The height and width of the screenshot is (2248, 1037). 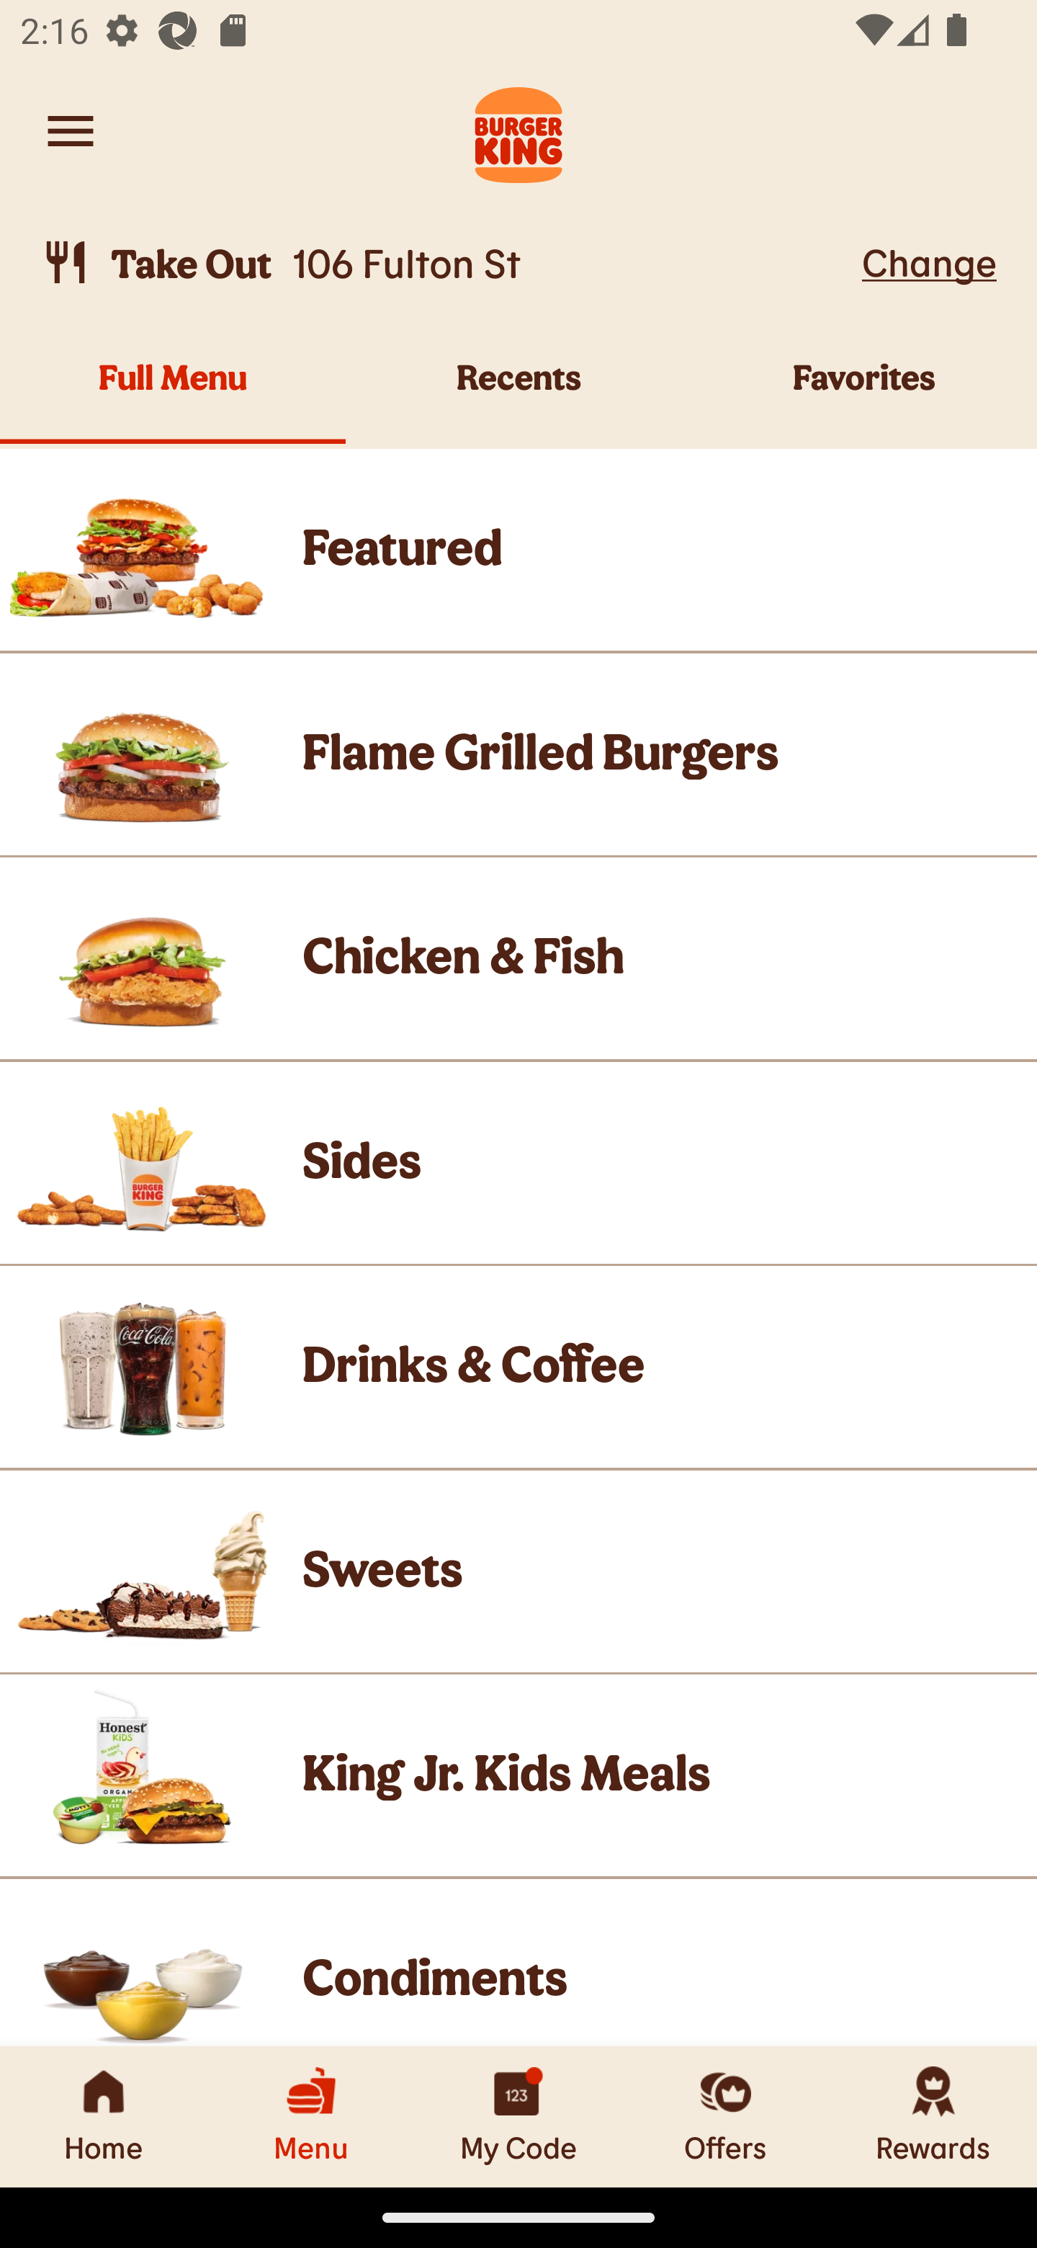 What do you see at coordinates (864, 393) in the screenshot?
I see `Favorites` at bounding box center [864, 393].